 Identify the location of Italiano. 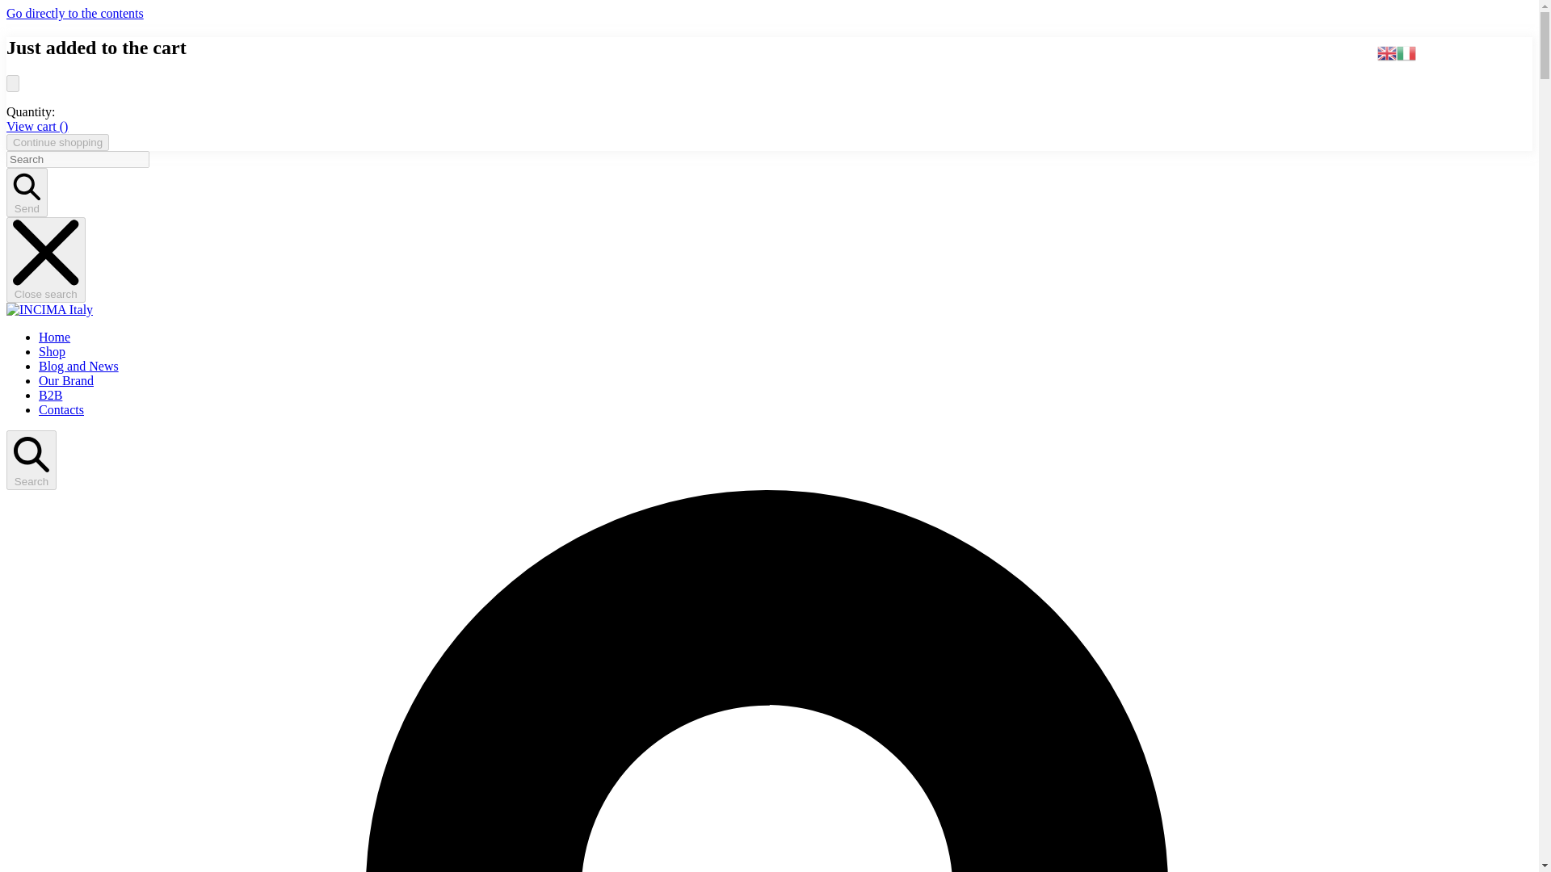
(1406, 52).